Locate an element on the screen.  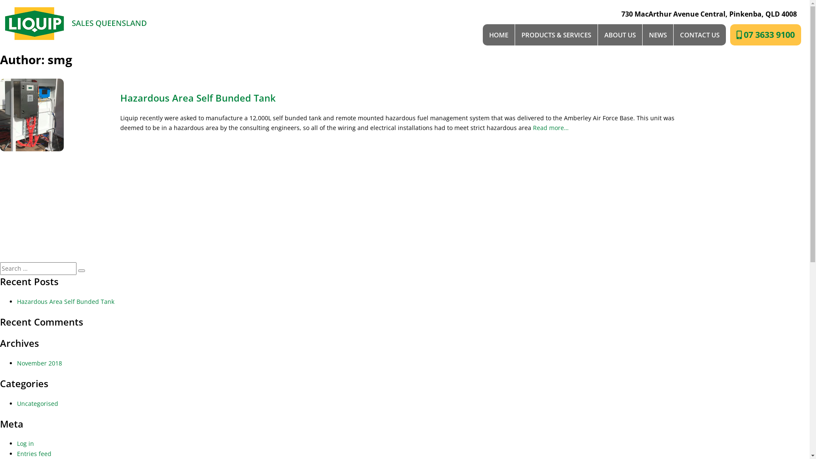
Log in is located at coordinates (25, 444).